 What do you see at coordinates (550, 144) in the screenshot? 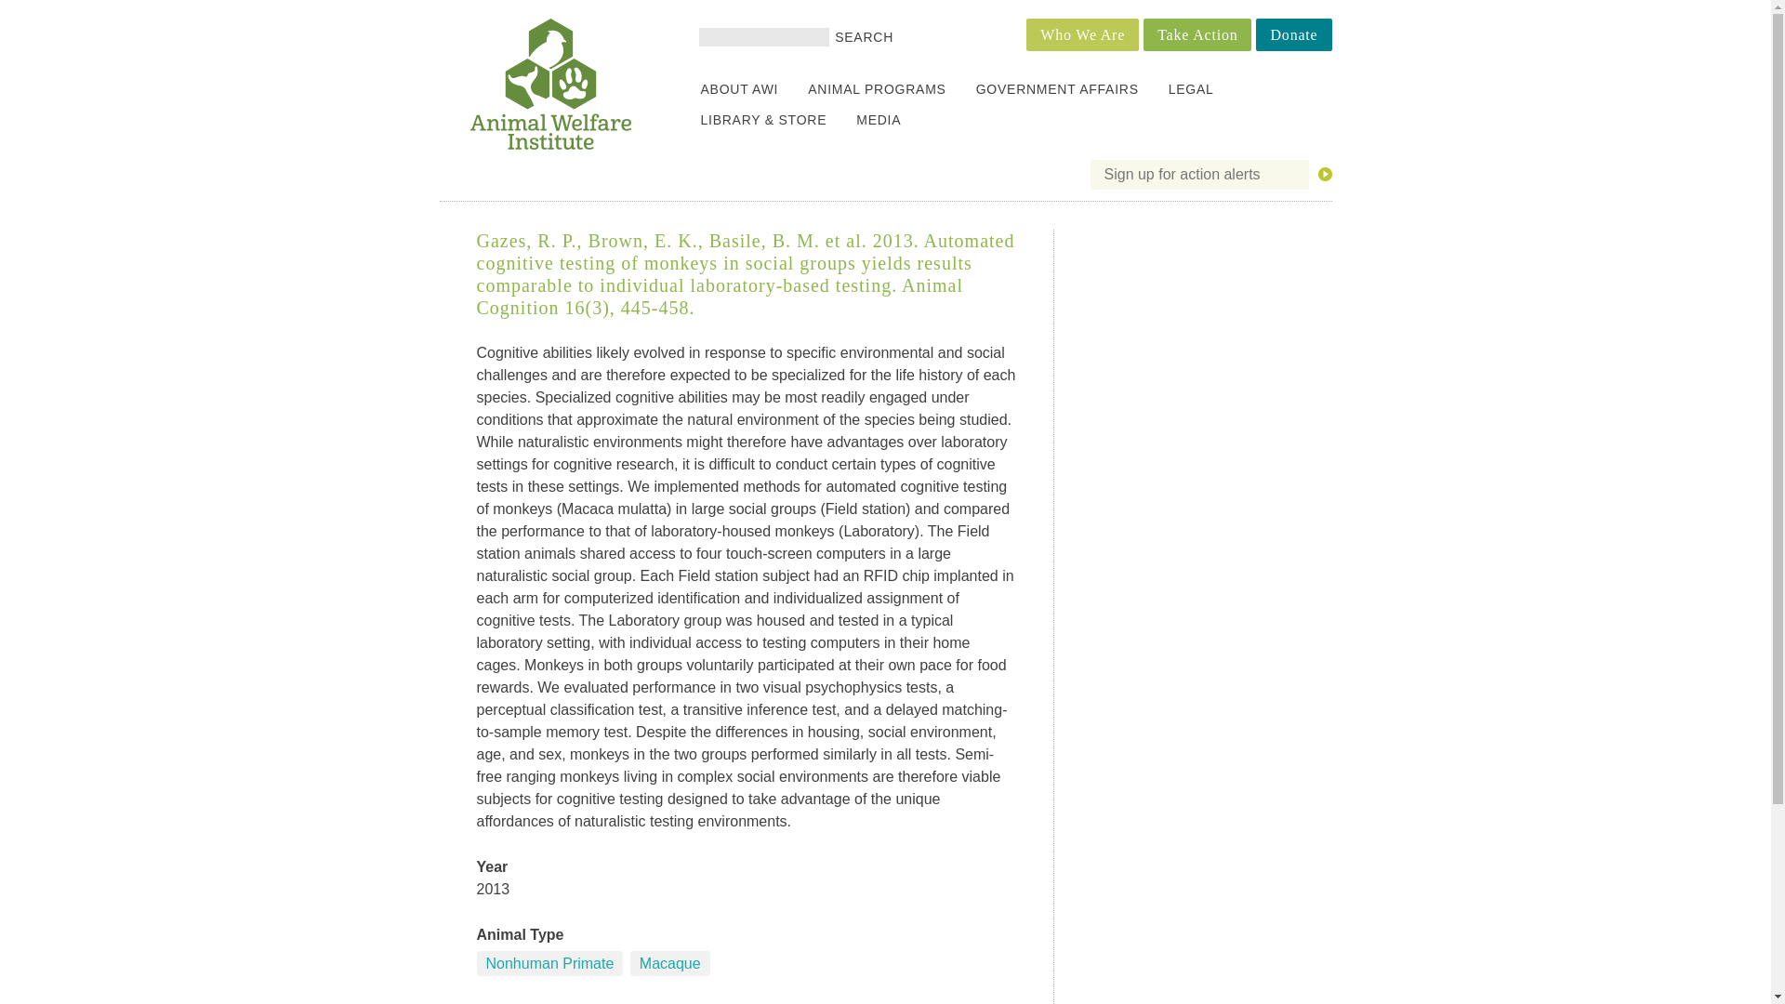
I see `Home` at bounding box center [550, 144].